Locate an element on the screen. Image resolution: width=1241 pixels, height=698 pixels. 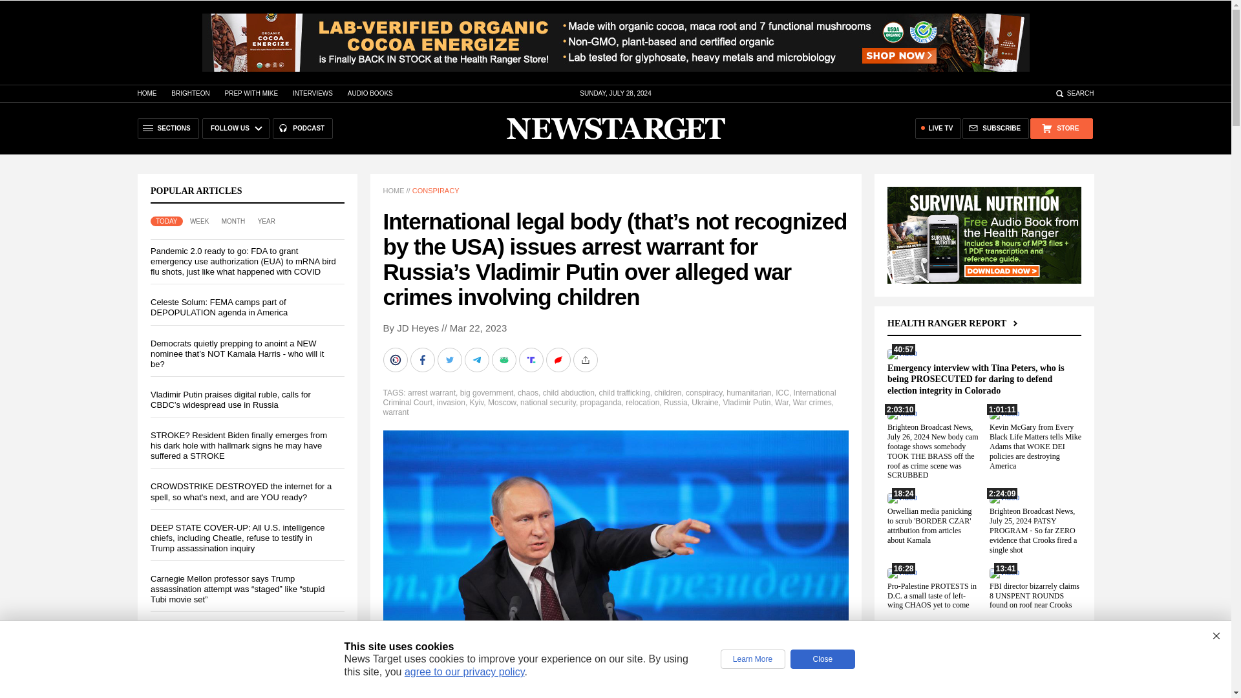
Share on Twitter is located at coordinates (450, 359).